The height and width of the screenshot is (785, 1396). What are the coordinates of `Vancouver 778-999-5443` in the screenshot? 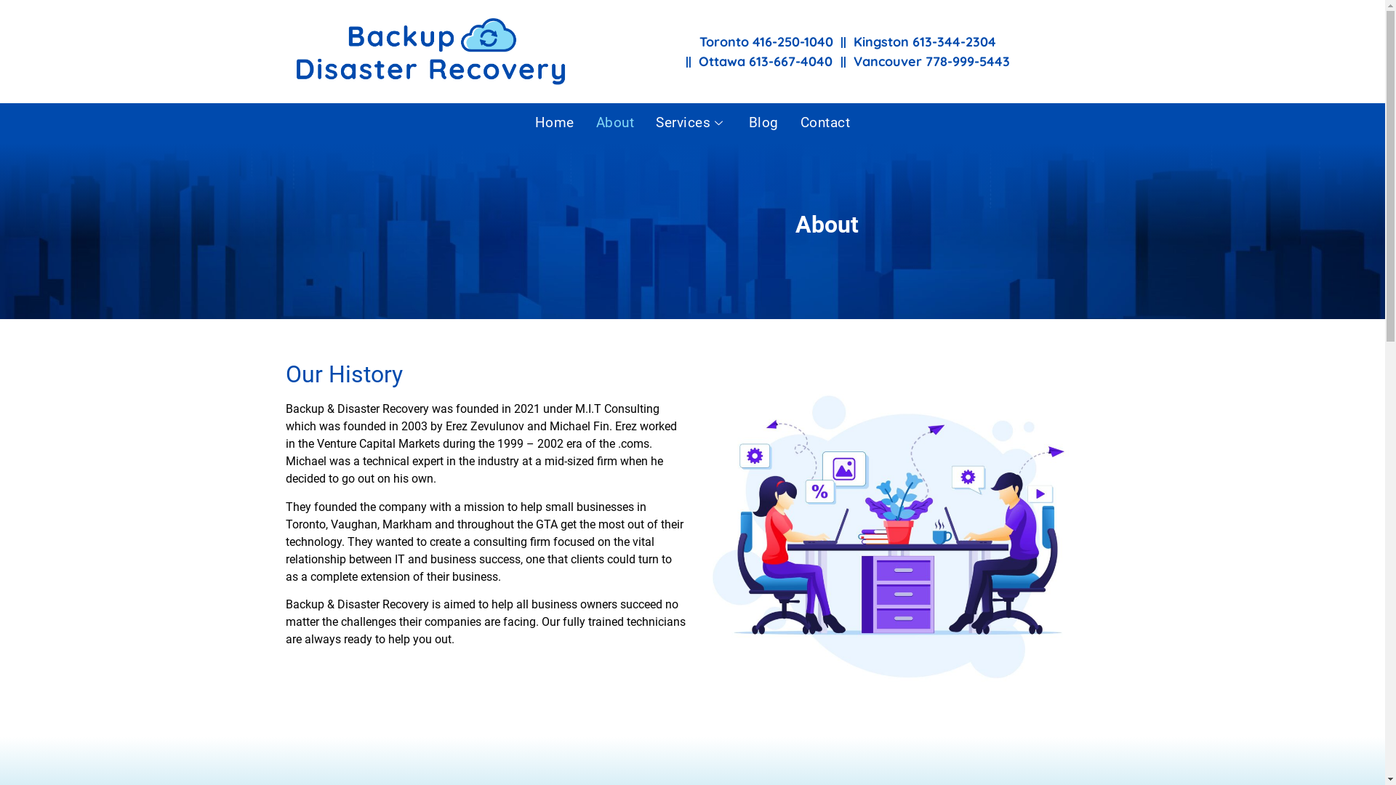 It's located at (923, 61).